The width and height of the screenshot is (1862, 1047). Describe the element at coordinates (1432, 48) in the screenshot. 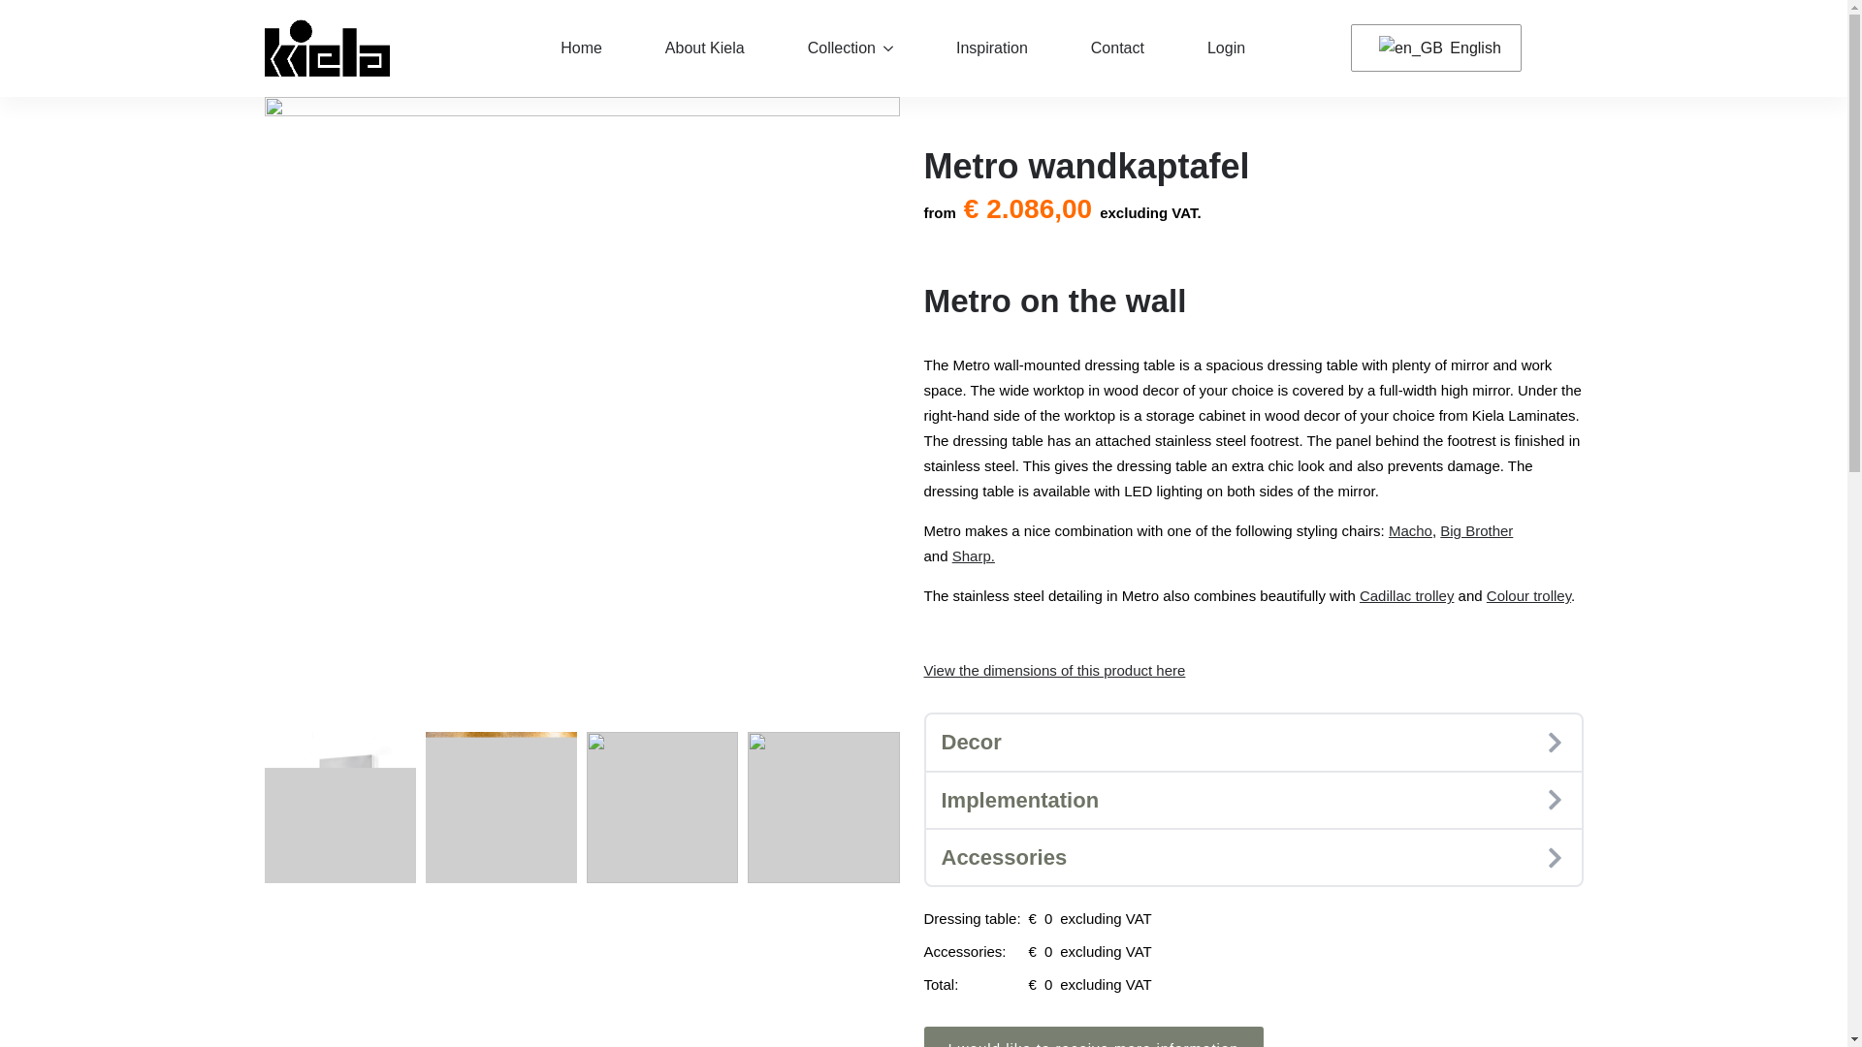

I see `English` at that location.